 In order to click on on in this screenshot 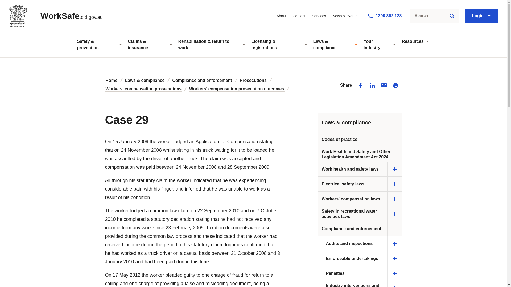, I will do `click(482, 16)`.